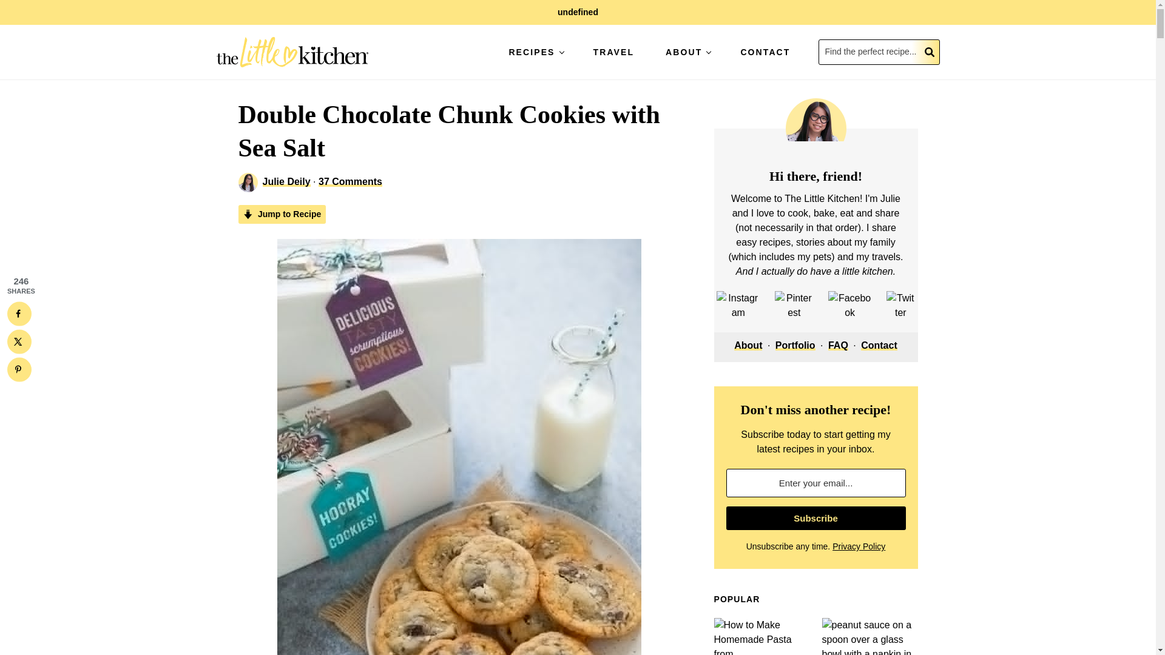 The image size is (1165, 655). Describe the element at coordinates (687, 52) in the screenshot. I see `ABOUT` at that location.